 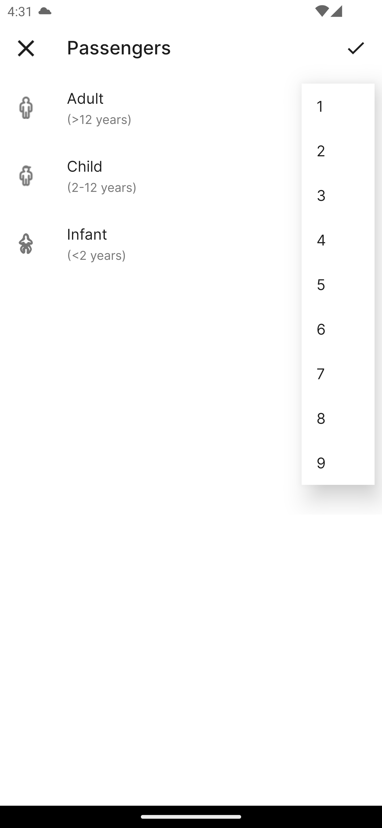 I want to click on 4, so click(x=338, y=239).